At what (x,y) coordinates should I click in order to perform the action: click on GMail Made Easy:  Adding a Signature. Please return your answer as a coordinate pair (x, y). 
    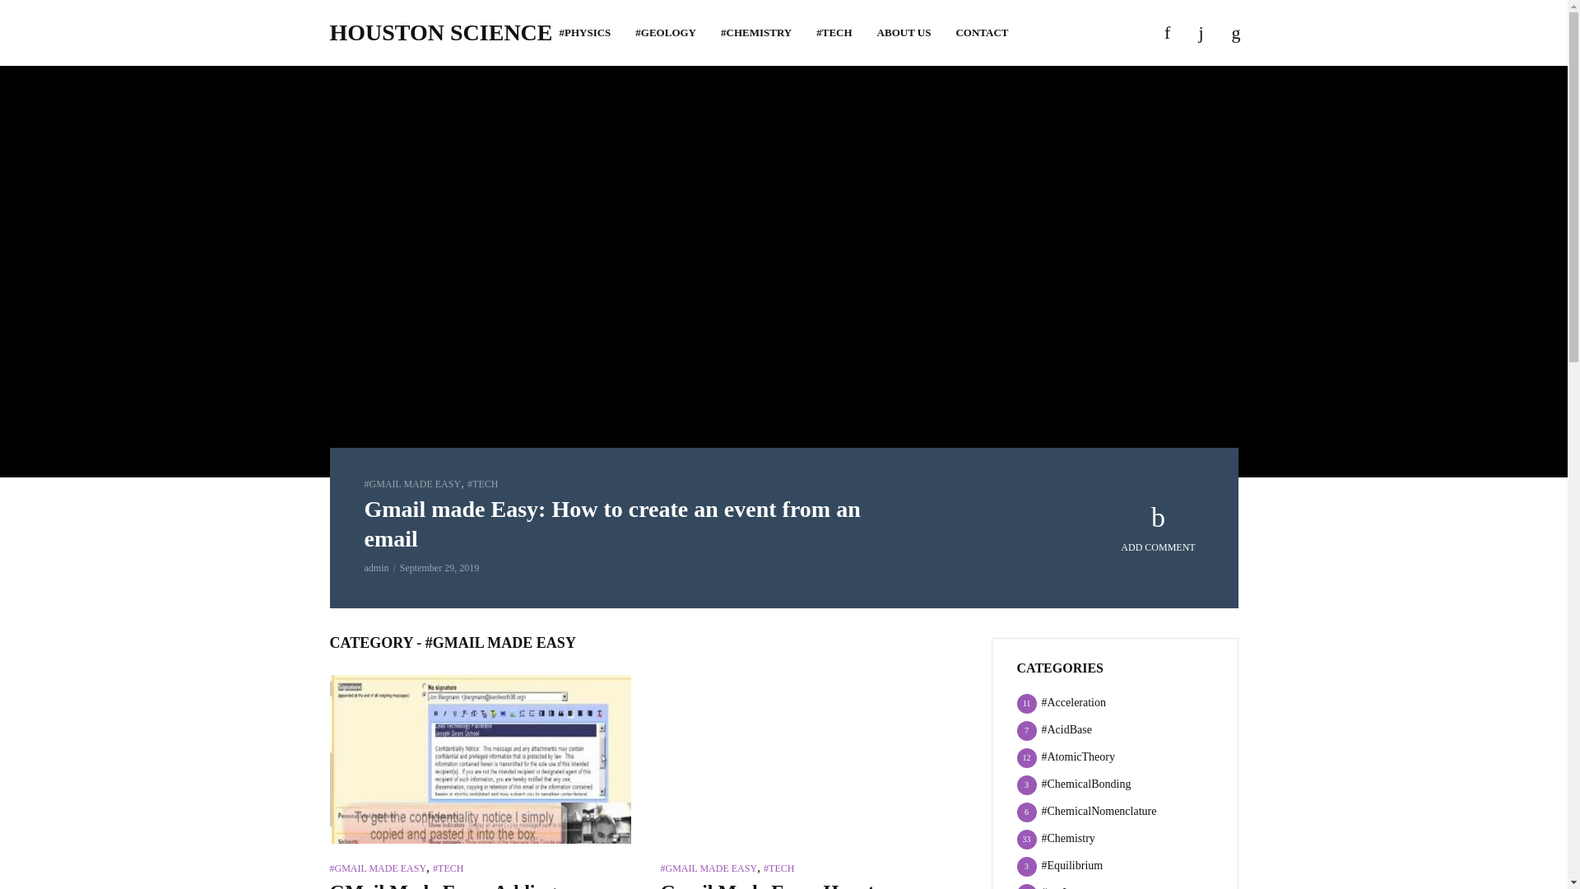
    Looking at the image, I should click on (479, 759).